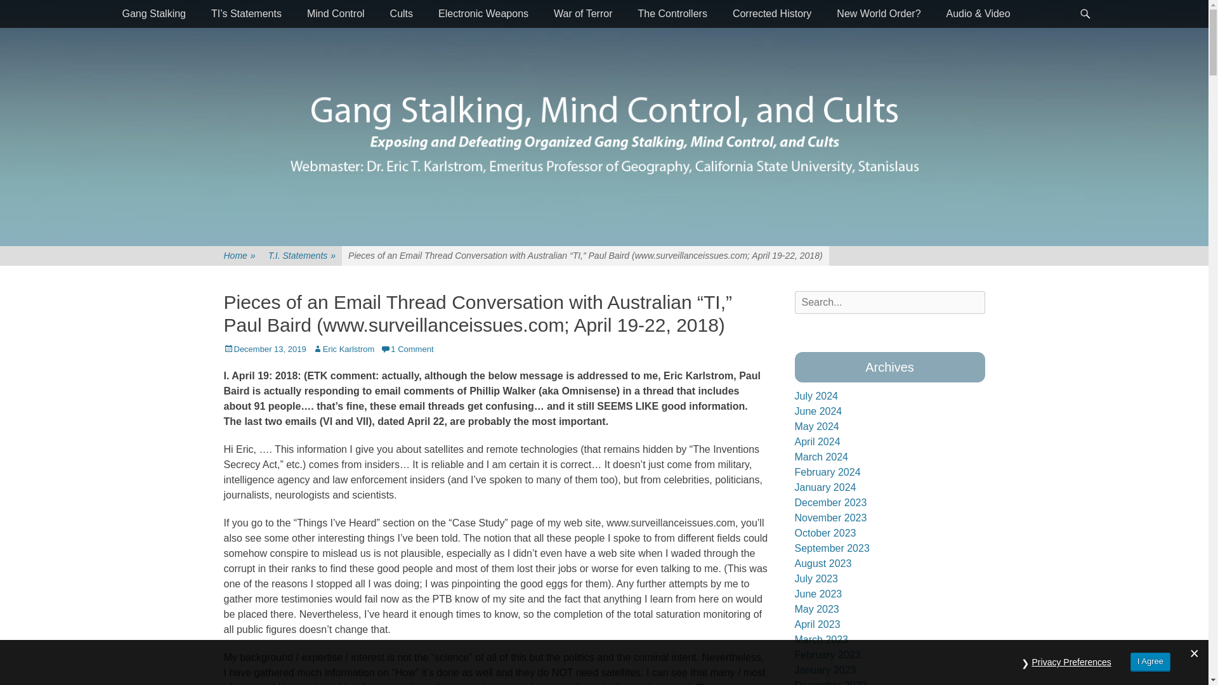 Image resolution: width=1218 pixels, height=685 pixels. Describe the element at coordinates (830, 502) in the screenshot. I see `December 2023` at that location.